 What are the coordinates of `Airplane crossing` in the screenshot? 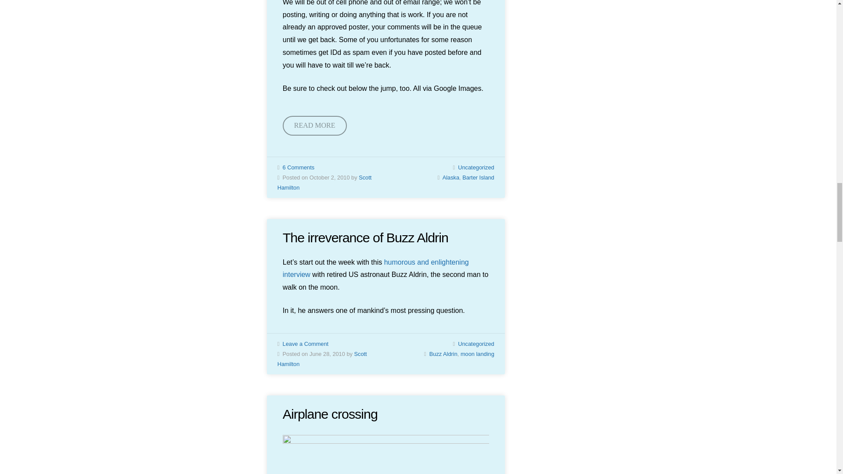 It's located at (330, 413).